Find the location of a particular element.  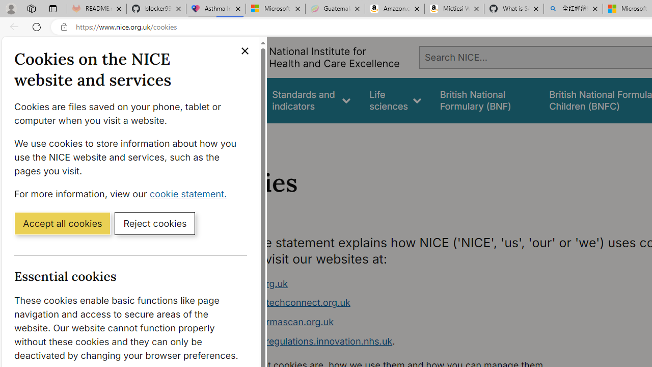

Life sciences is located at coordinates (395, 100).